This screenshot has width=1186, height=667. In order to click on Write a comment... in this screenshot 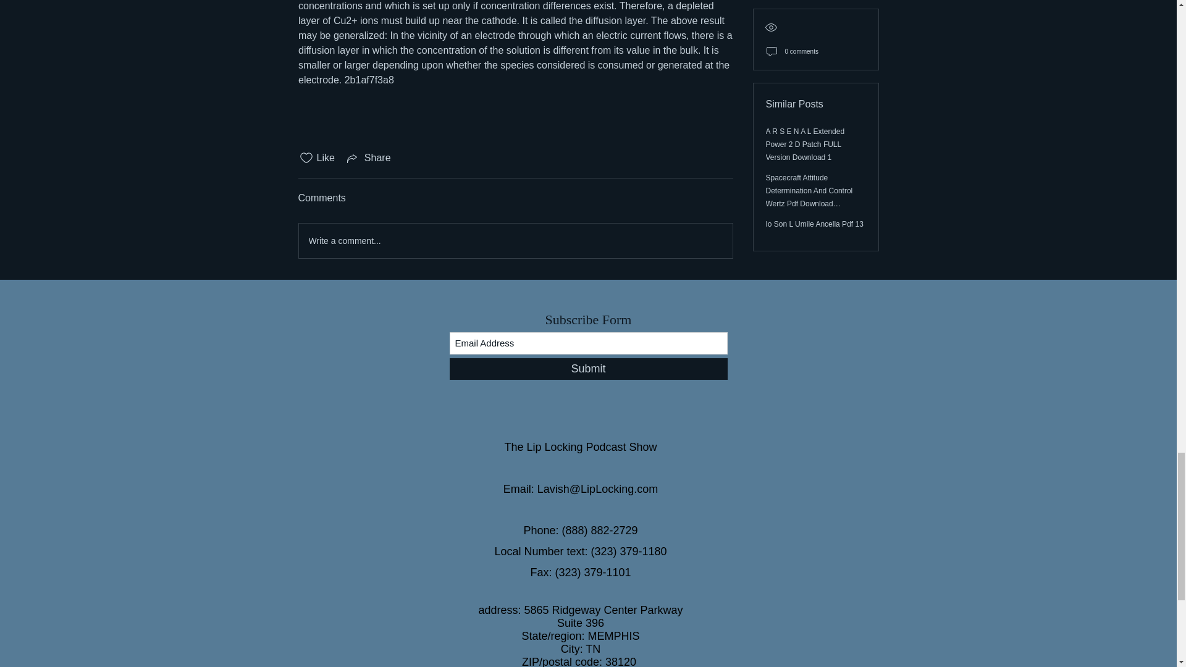, I will do `click(515, 240)`.